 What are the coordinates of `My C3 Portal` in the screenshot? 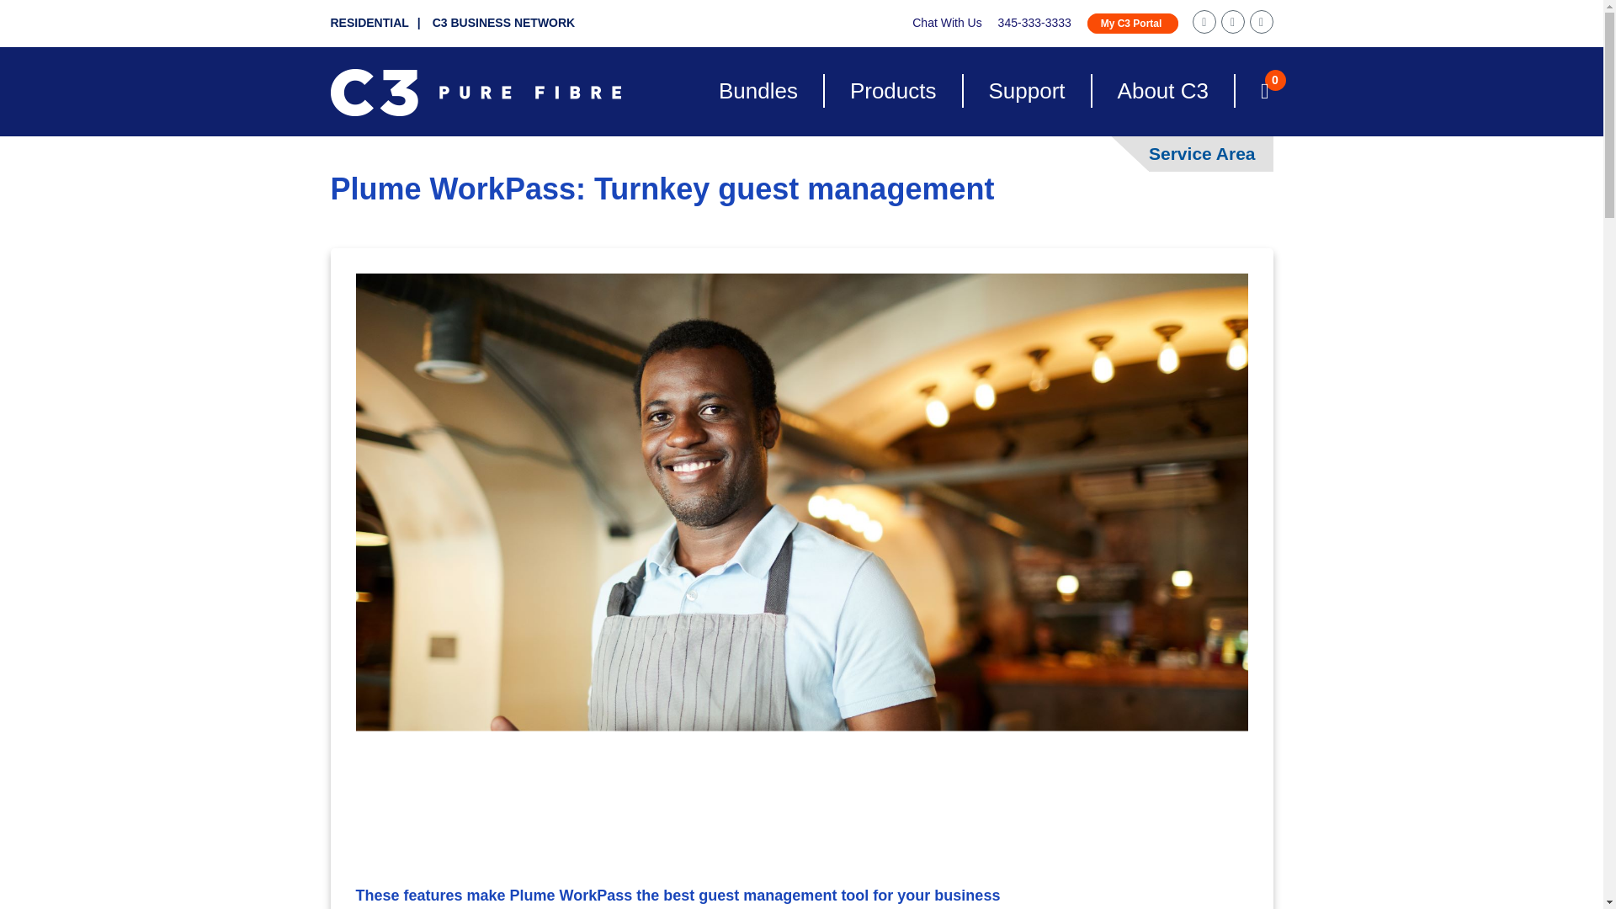 It's located at (1133, 24).